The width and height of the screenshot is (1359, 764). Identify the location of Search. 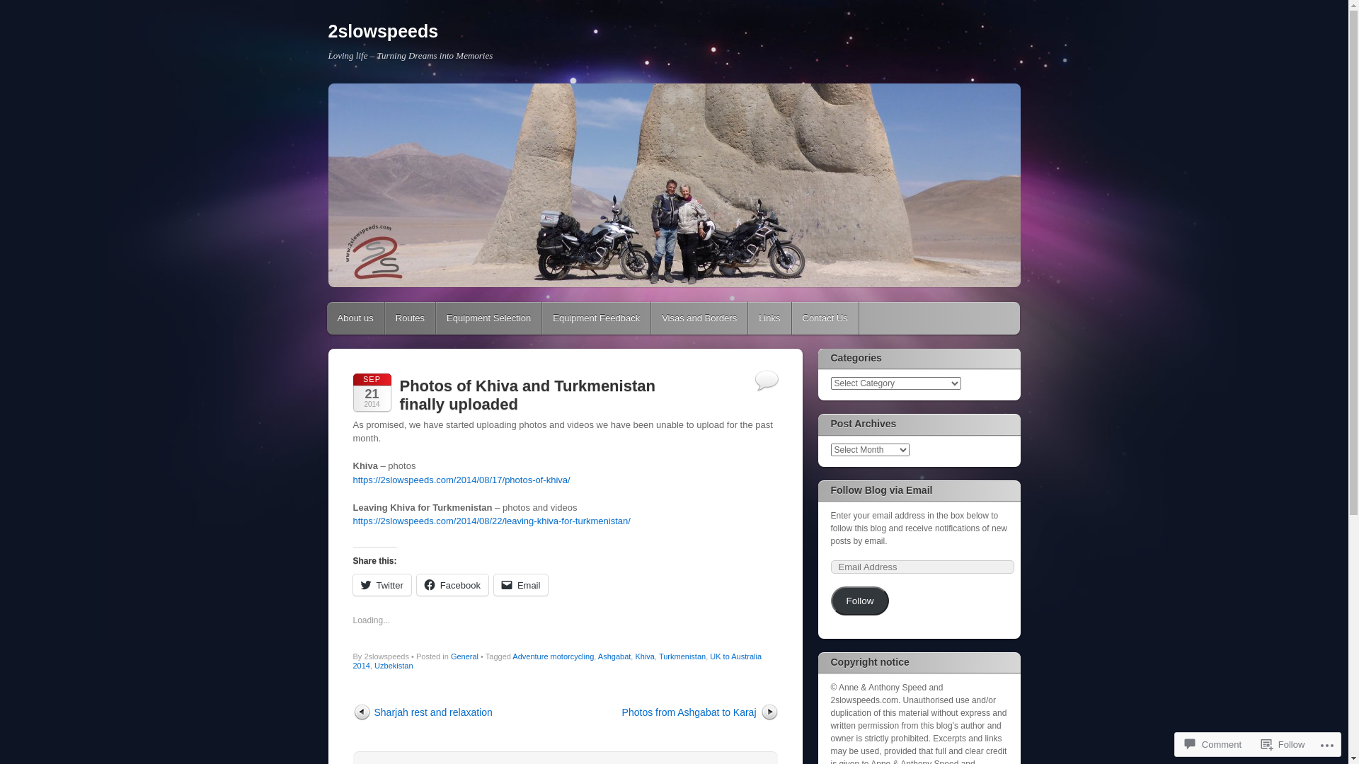
(19, 8).